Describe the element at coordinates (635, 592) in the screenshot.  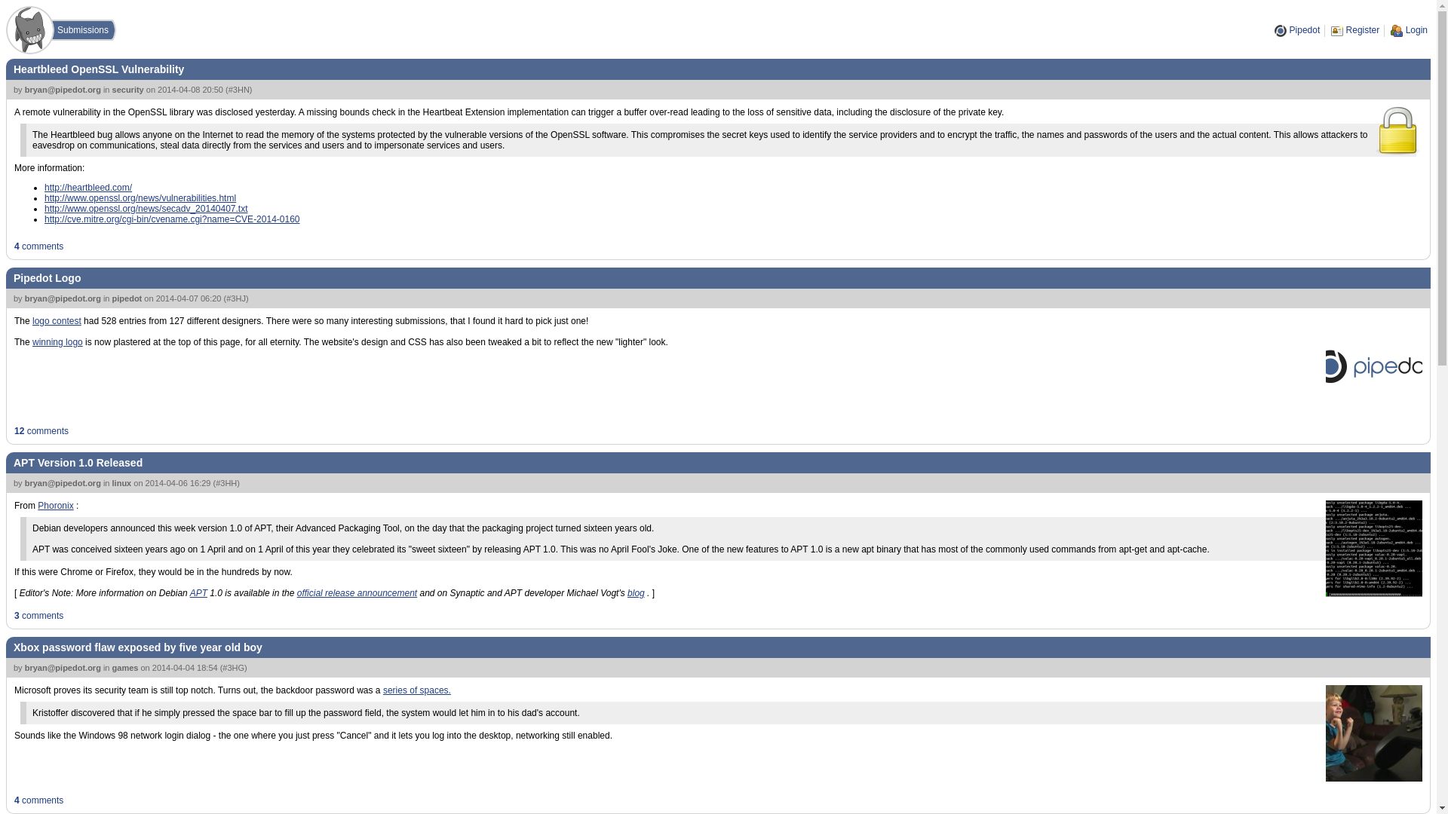
I see `blog` at that location.